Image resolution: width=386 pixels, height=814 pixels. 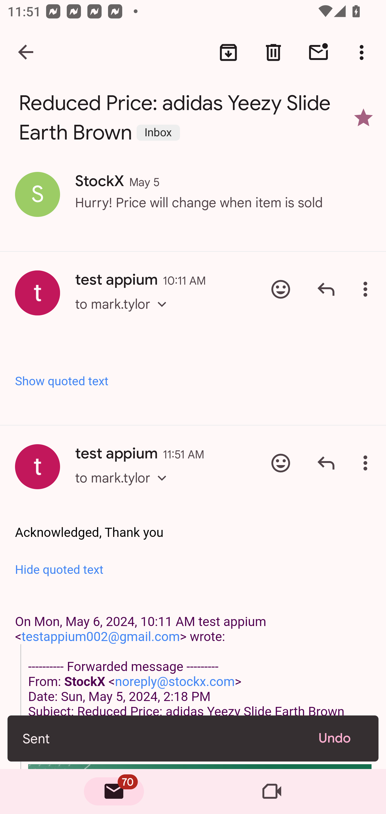 I want to click on Remove star, so click(x=363, y=117).